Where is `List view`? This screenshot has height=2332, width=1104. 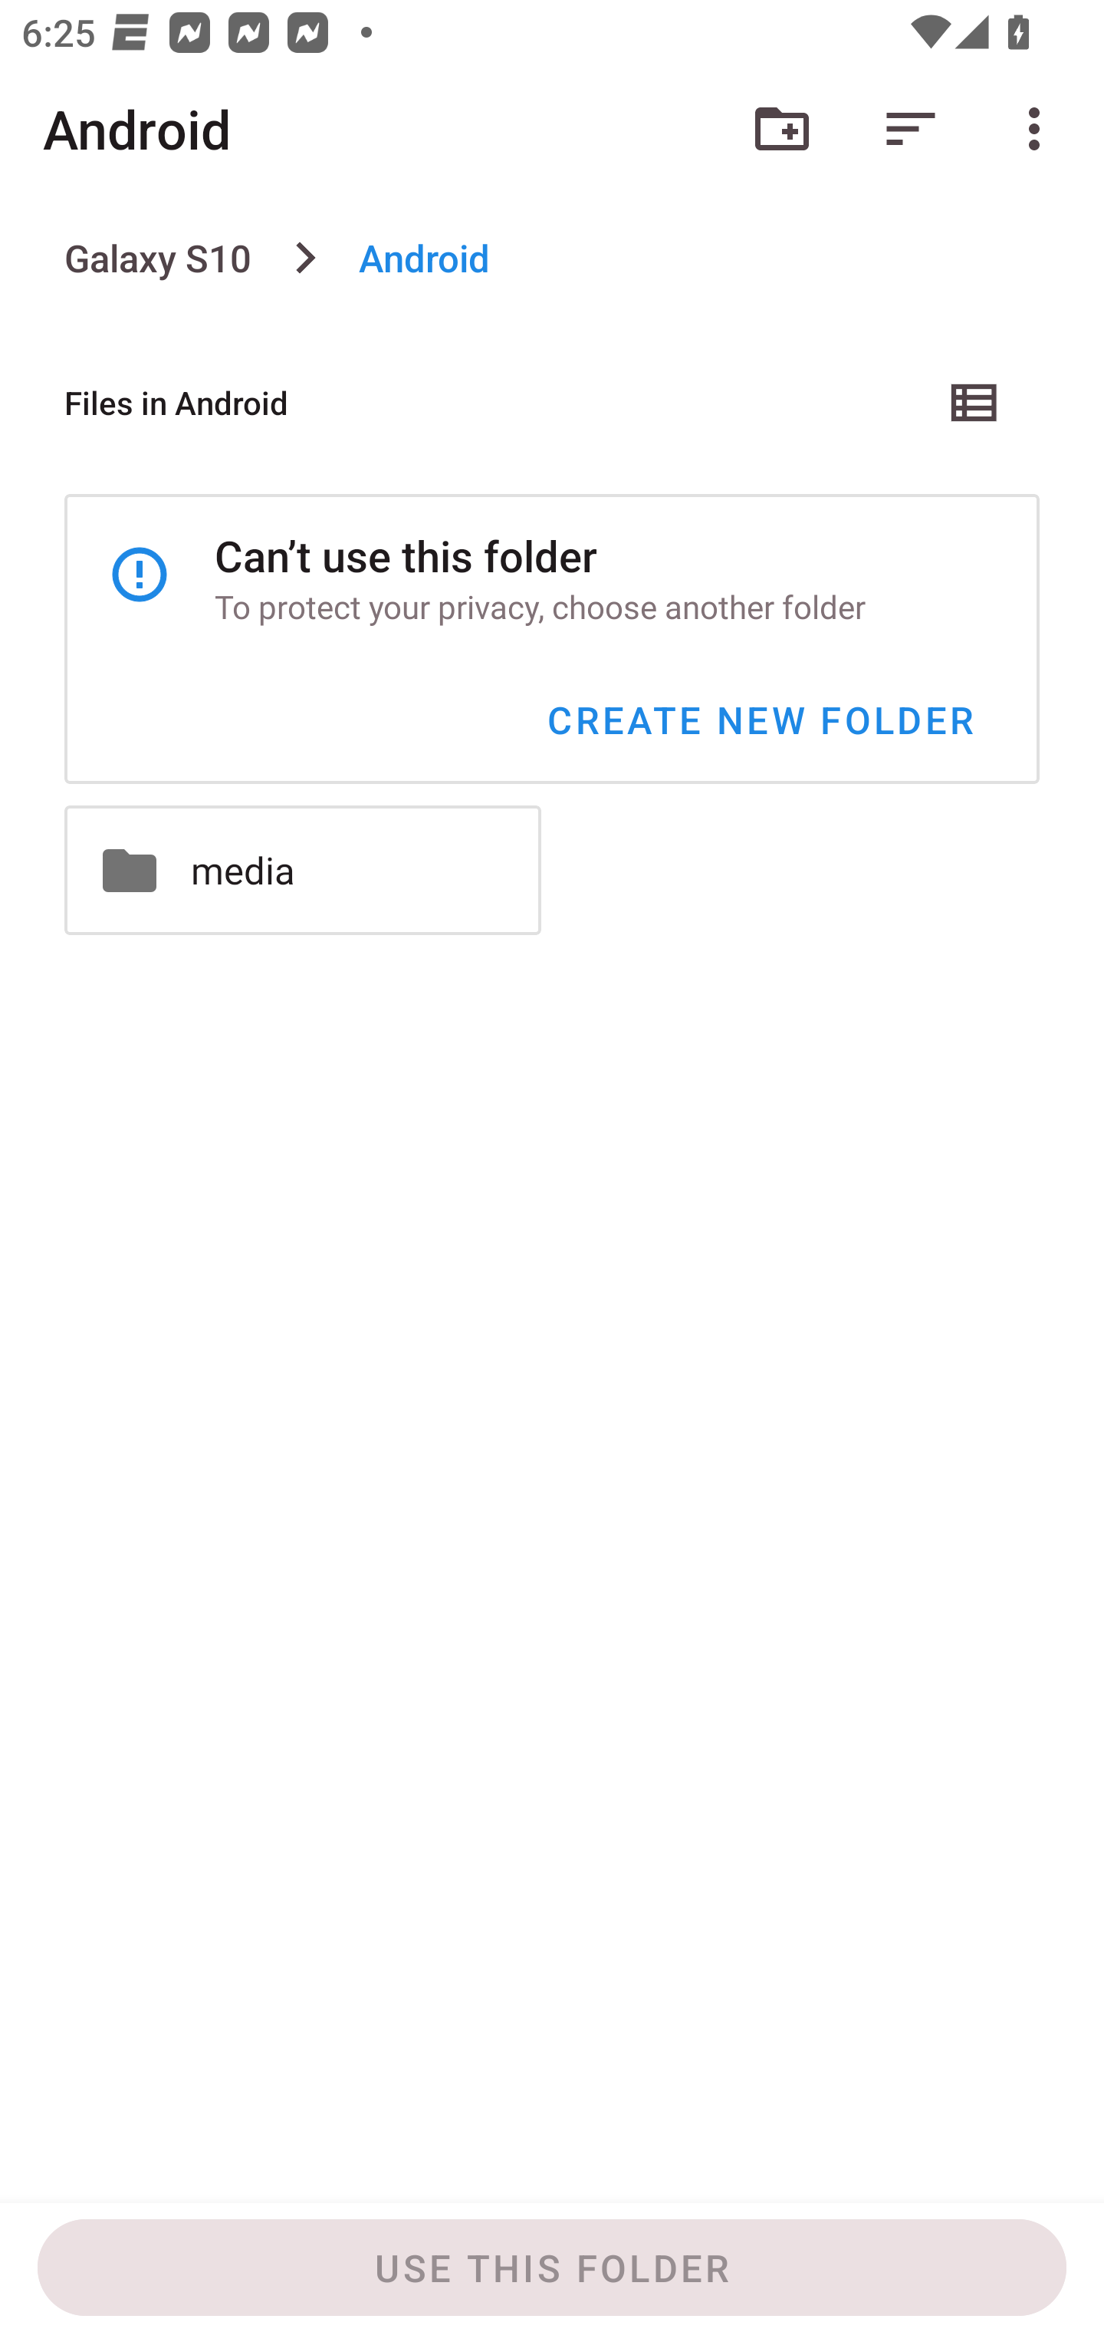 List view is located at coordinates (975, 402).